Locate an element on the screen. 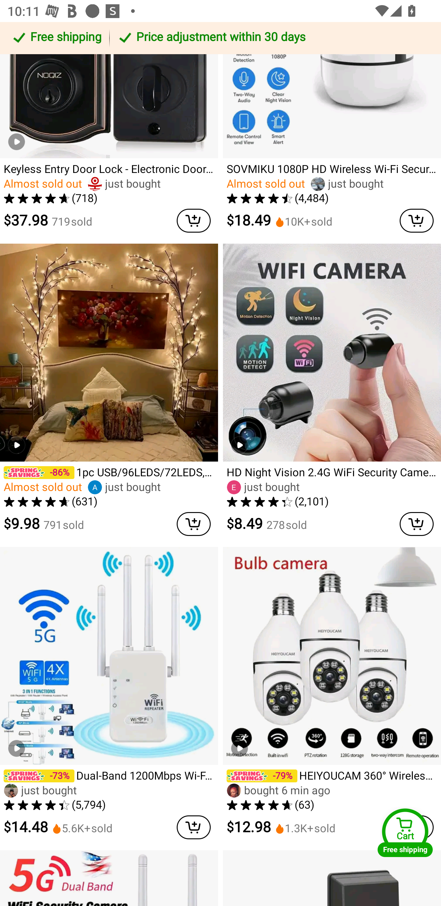 This screenshot has width=441, height=906. cart delete is located at coordinates (194, 220).